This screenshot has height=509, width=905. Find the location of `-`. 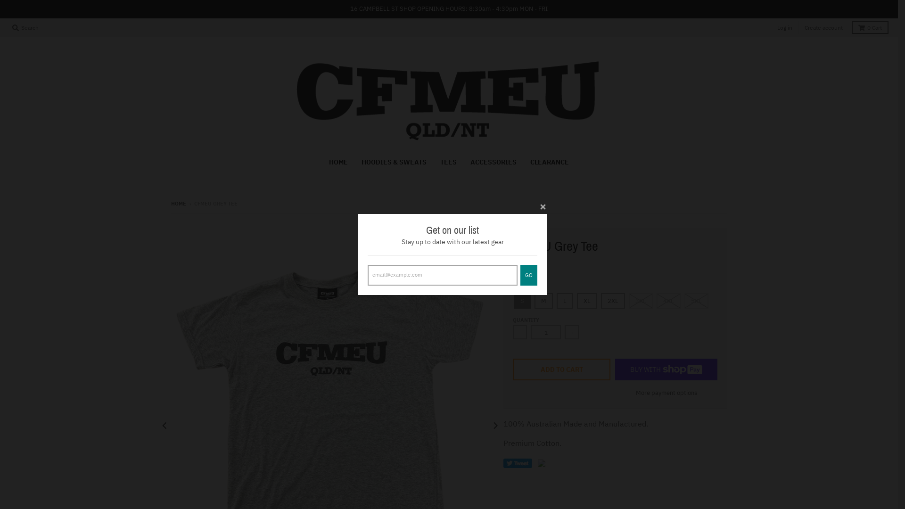

- is located at coordinates (520, 332).